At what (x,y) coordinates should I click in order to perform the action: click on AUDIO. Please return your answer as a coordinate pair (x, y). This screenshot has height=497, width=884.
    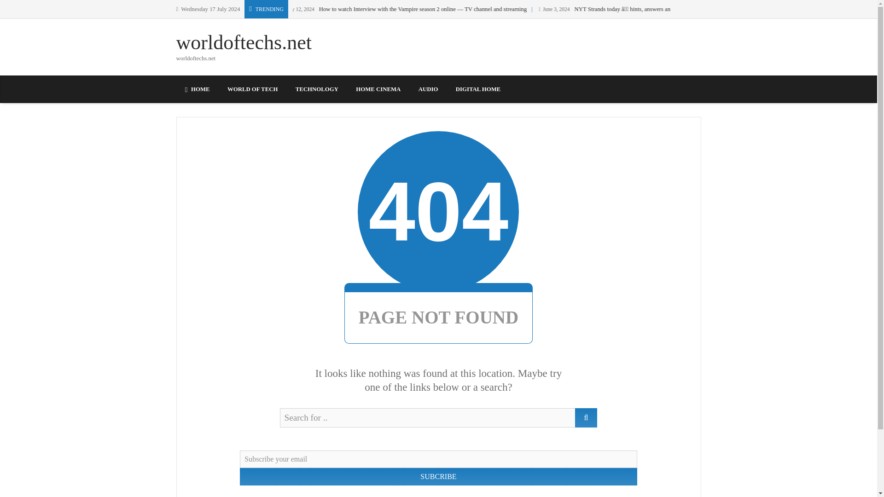
    Looking at the image, I should click on (428, 89).